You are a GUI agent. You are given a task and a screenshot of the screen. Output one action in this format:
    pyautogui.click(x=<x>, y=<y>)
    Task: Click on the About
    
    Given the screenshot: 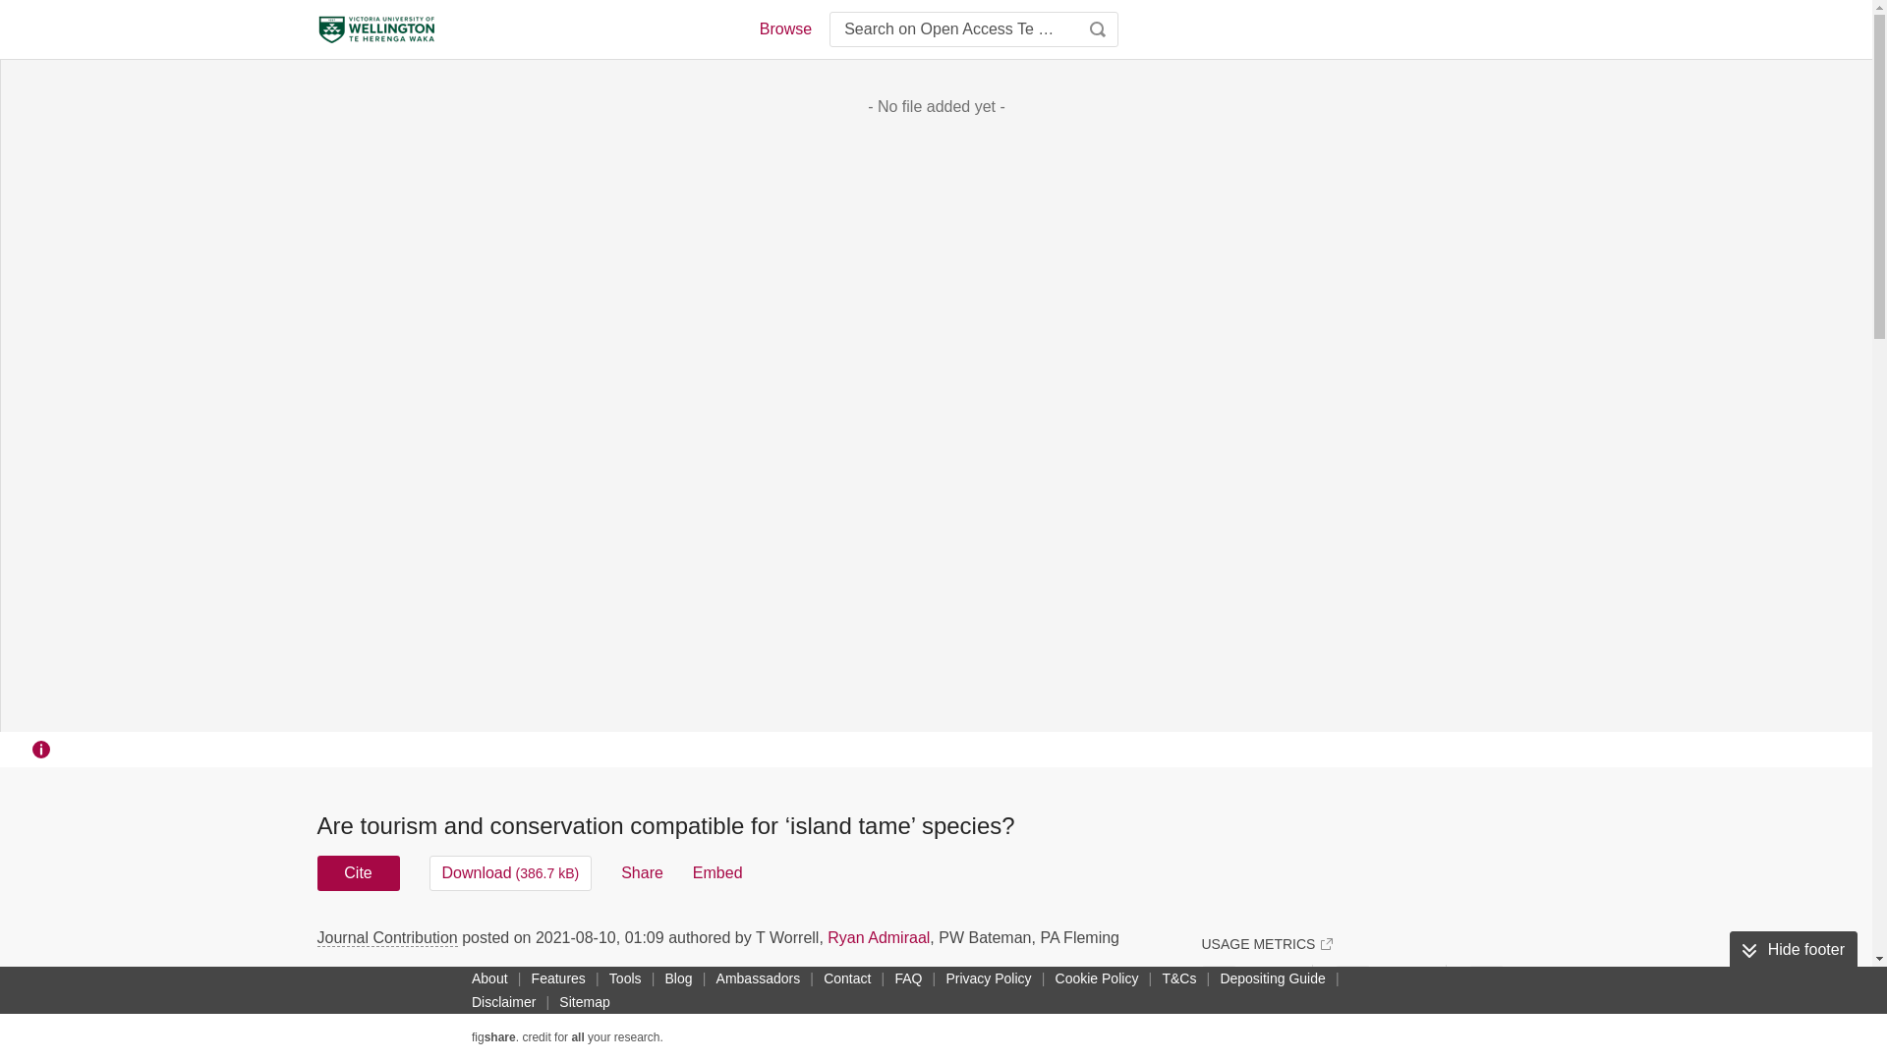 What is the action you would take?
    pyautogui.click(x=489, y=977)
    